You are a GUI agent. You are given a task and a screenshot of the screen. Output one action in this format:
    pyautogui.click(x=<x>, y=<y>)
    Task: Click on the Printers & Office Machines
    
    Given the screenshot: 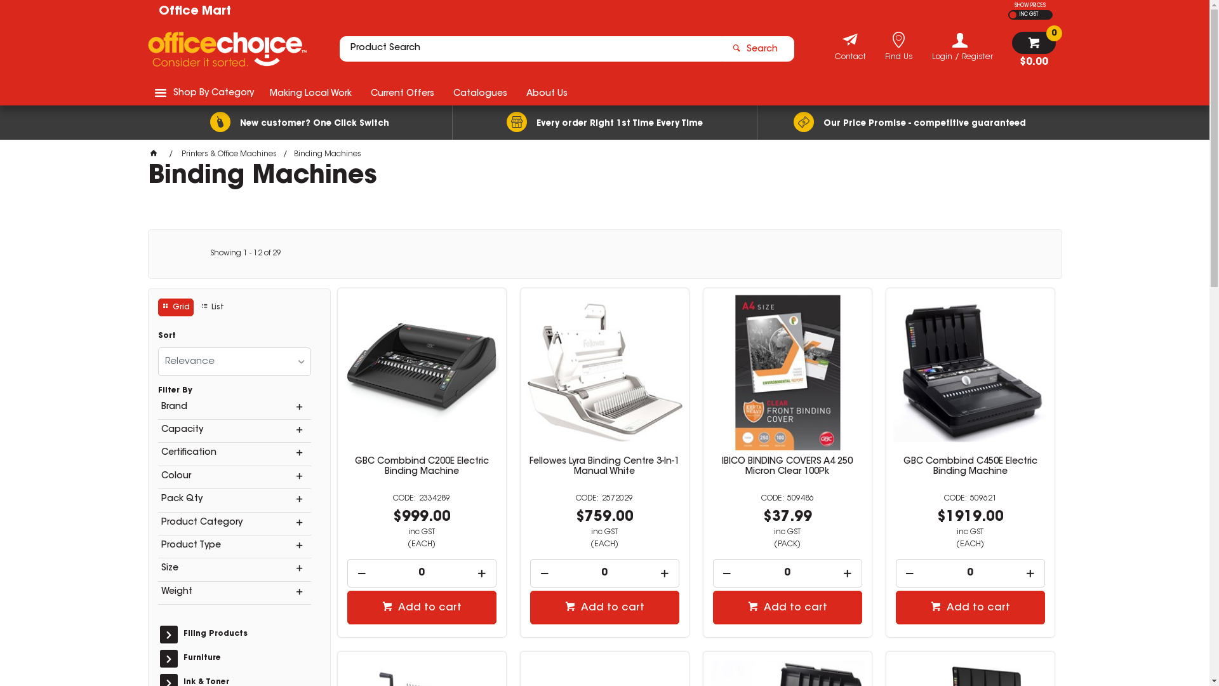 What is the action you would take?
    pyautogui.click(x=229, y=154)
    